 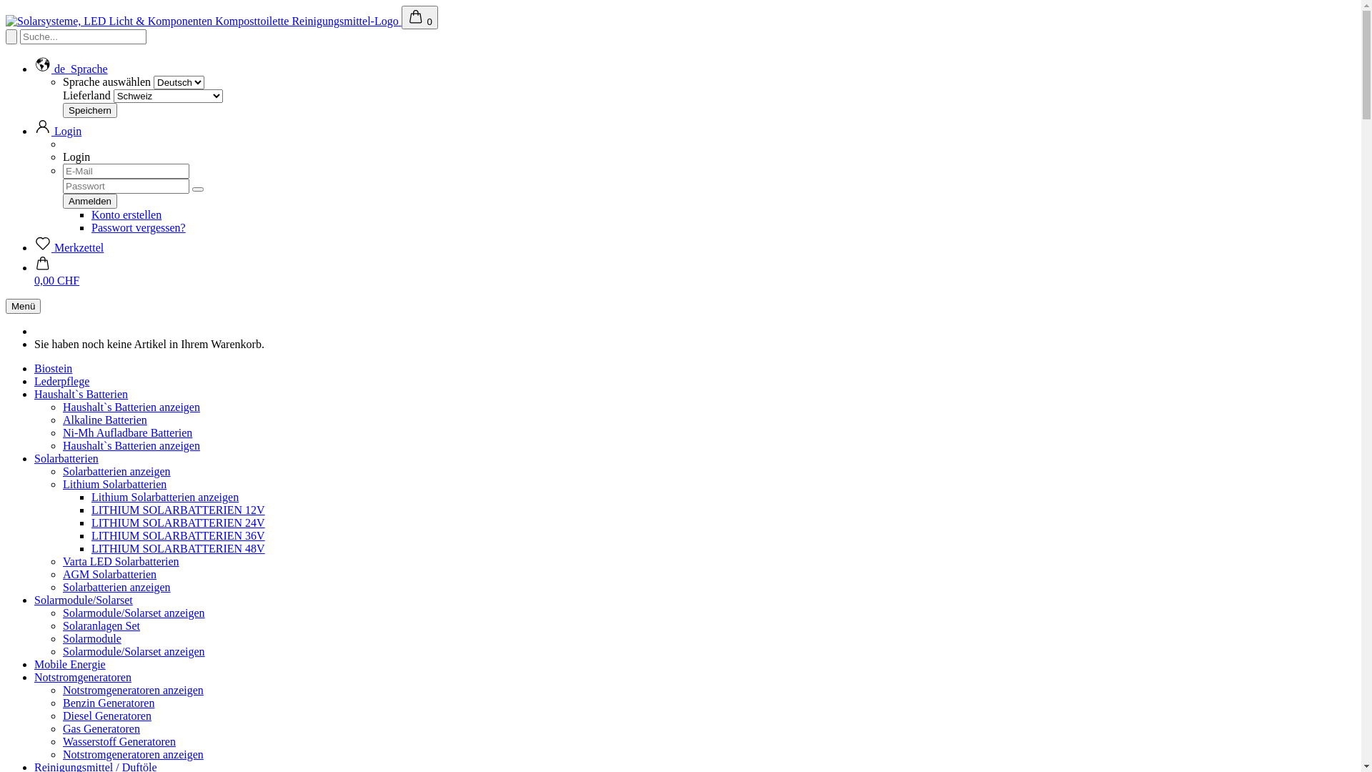 I want to click on Notstromgeneratoren, so click(x=83, y=678).